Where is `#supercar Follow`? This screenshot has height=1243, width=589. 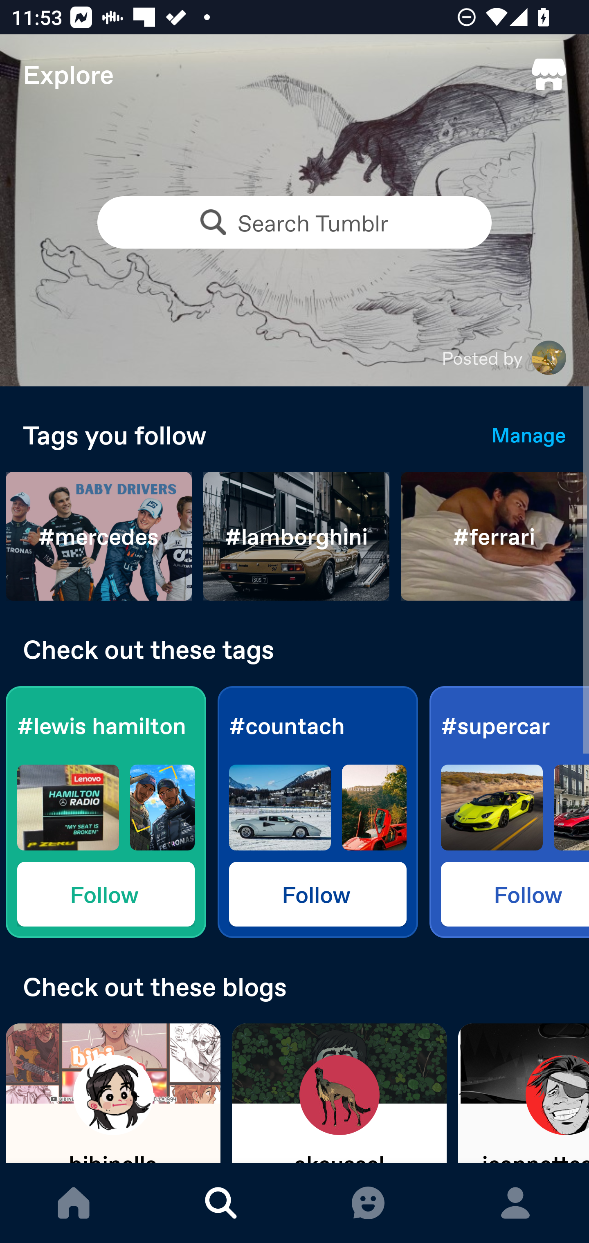
#supercar Follow is located at coordinates (509, 812).